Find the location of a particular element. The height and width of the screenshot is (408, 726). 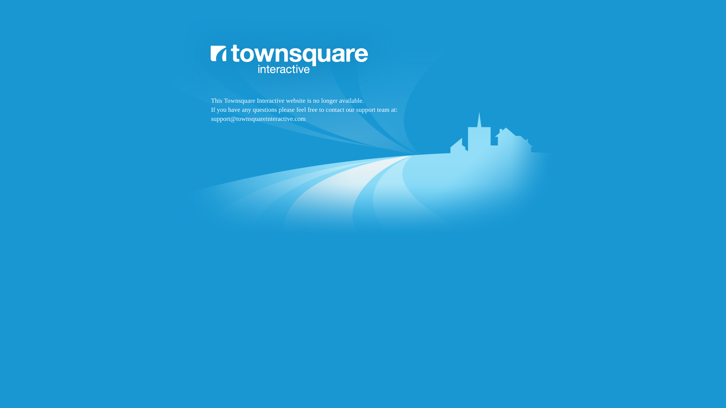

Townsquare Interactive is located at coordinates (363, 148).